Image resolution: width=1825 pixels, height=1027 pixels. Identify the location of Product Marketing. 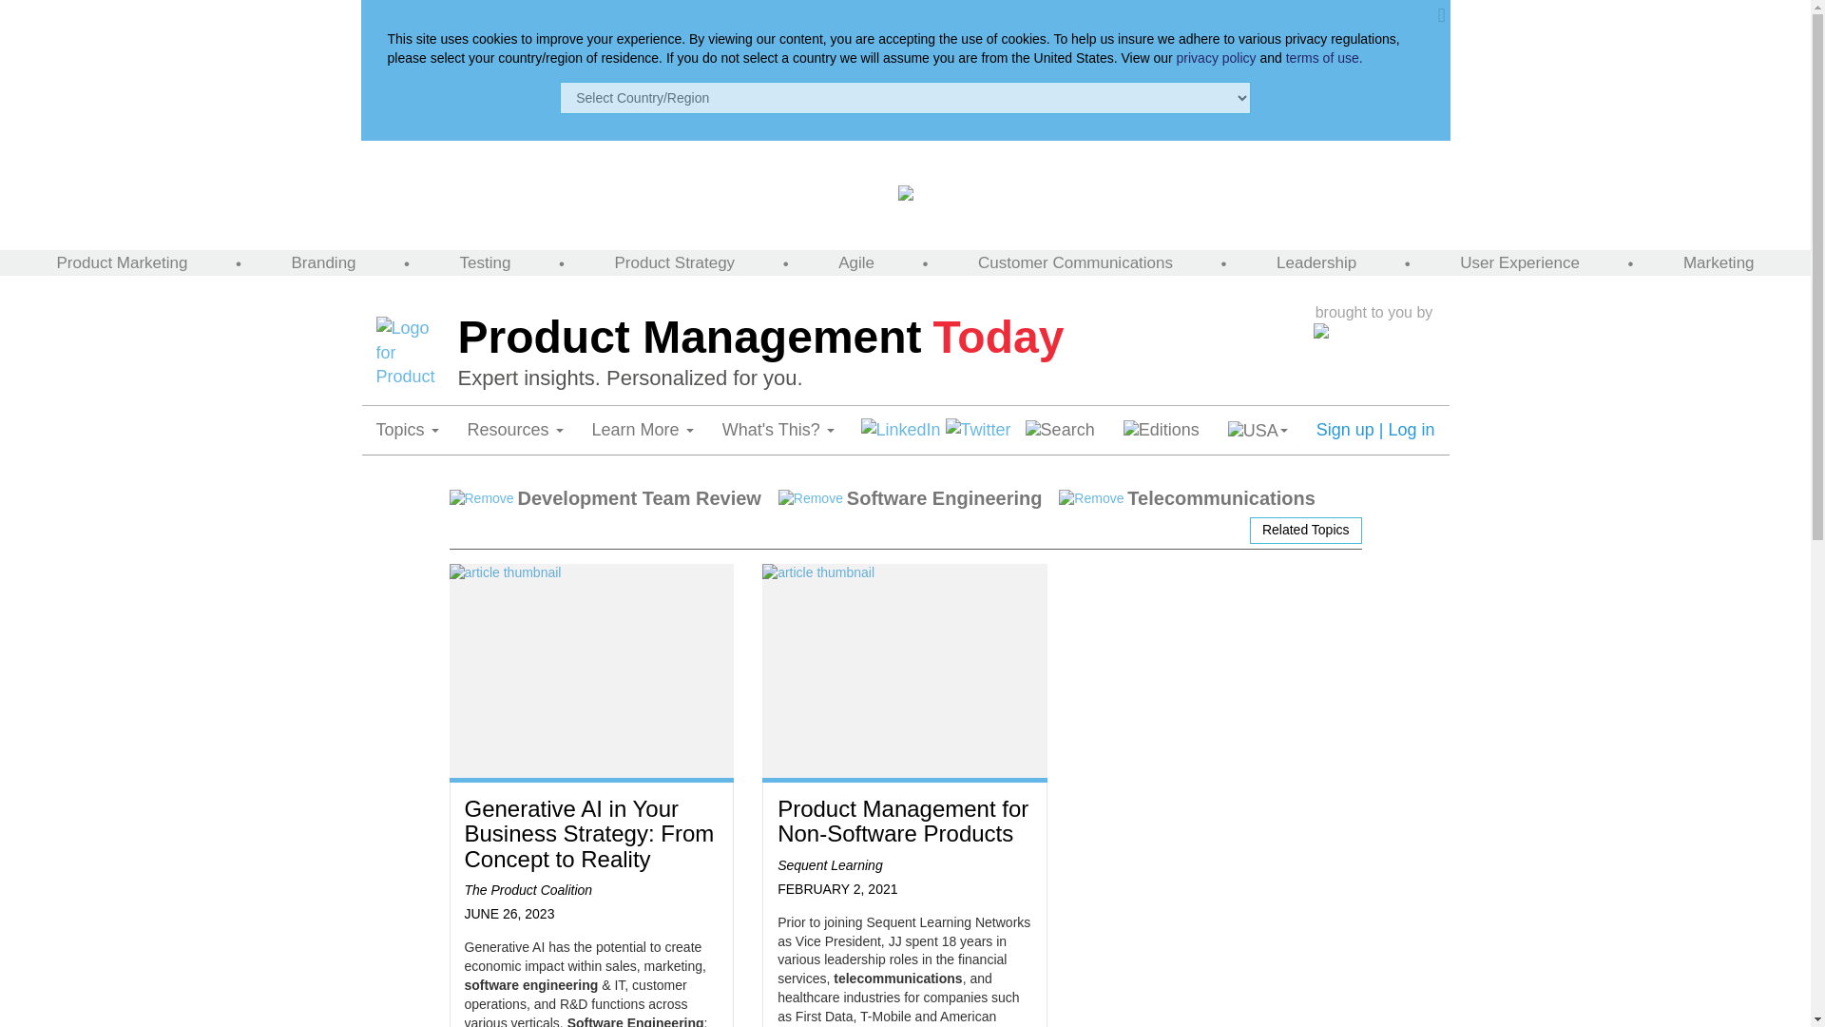
(122, 262).